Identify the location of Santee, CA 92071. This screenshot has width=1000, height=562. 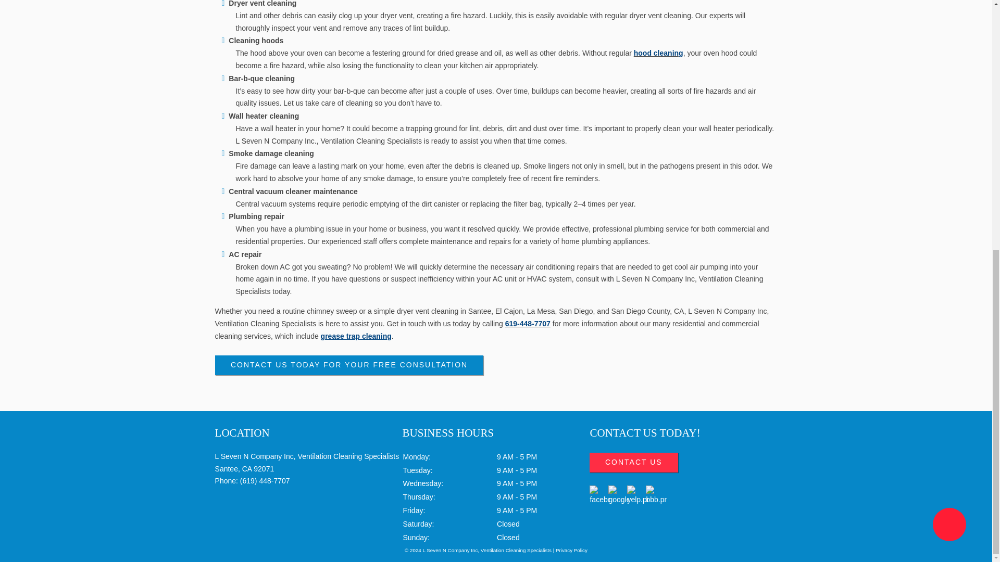
(244, 469).